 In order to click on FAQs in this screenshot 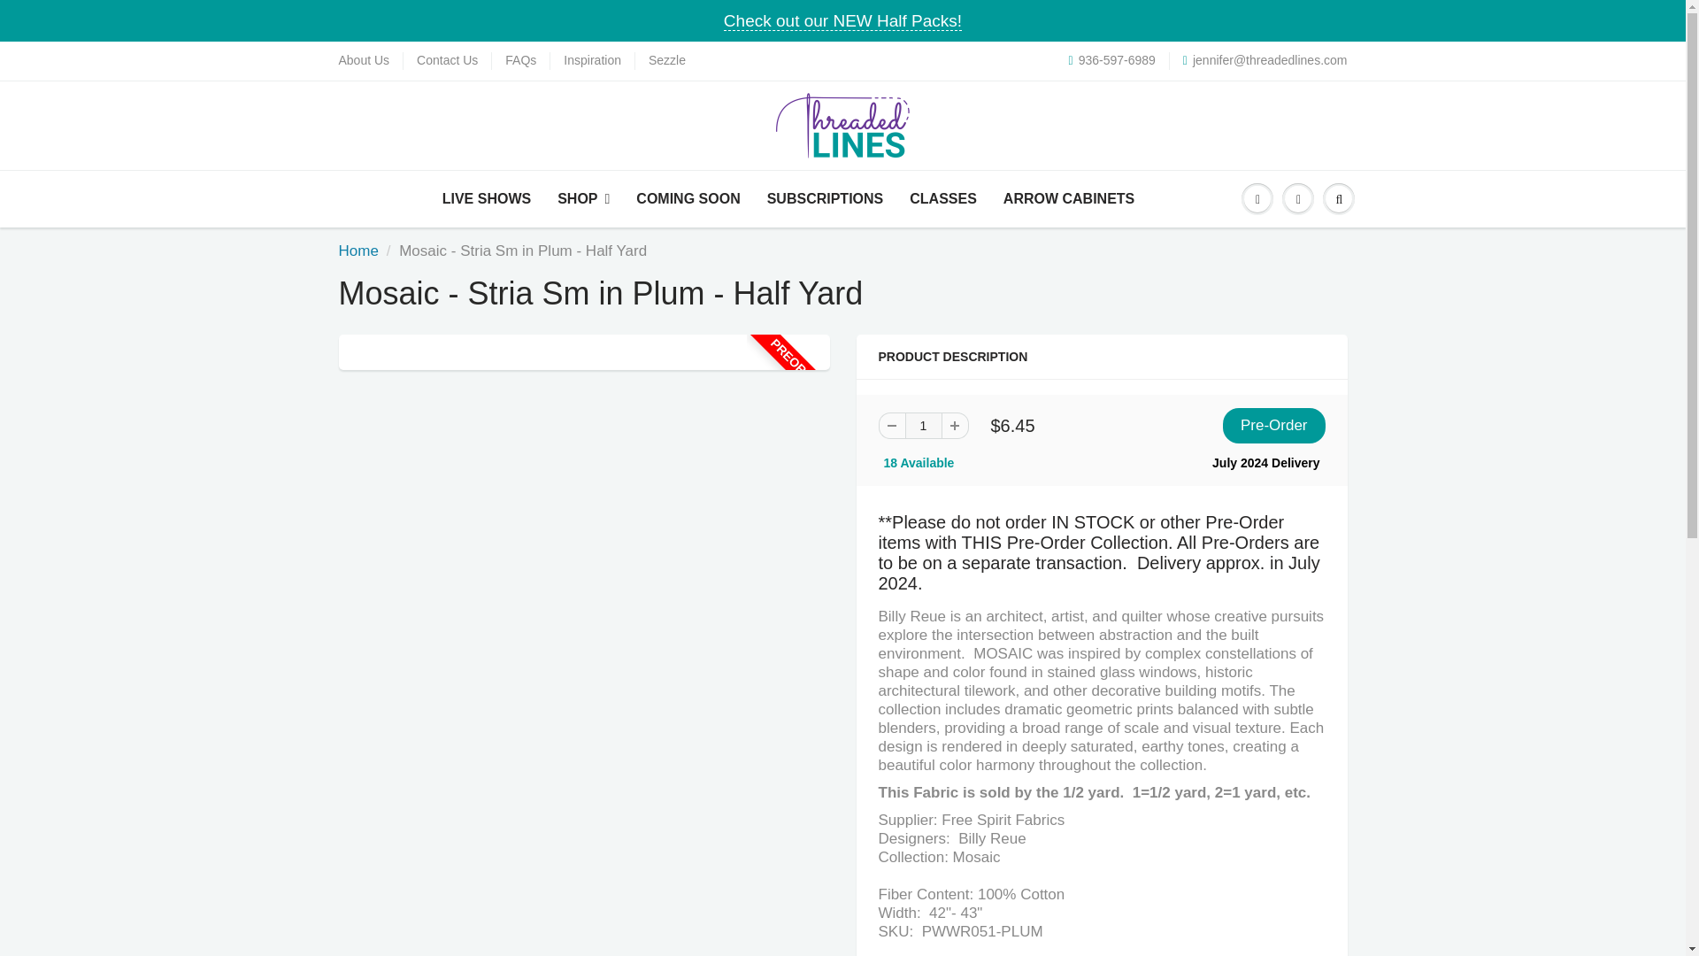, I will do `click(520, 60)`.